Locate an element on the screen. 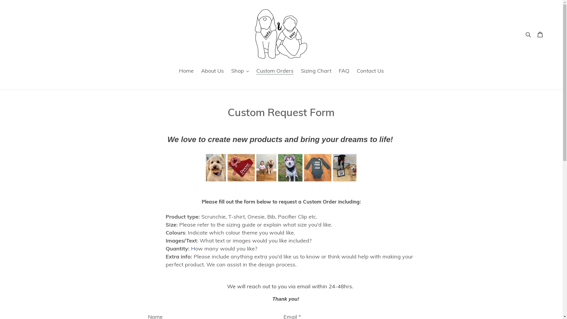  About Us is located at coordinates (212, 71).